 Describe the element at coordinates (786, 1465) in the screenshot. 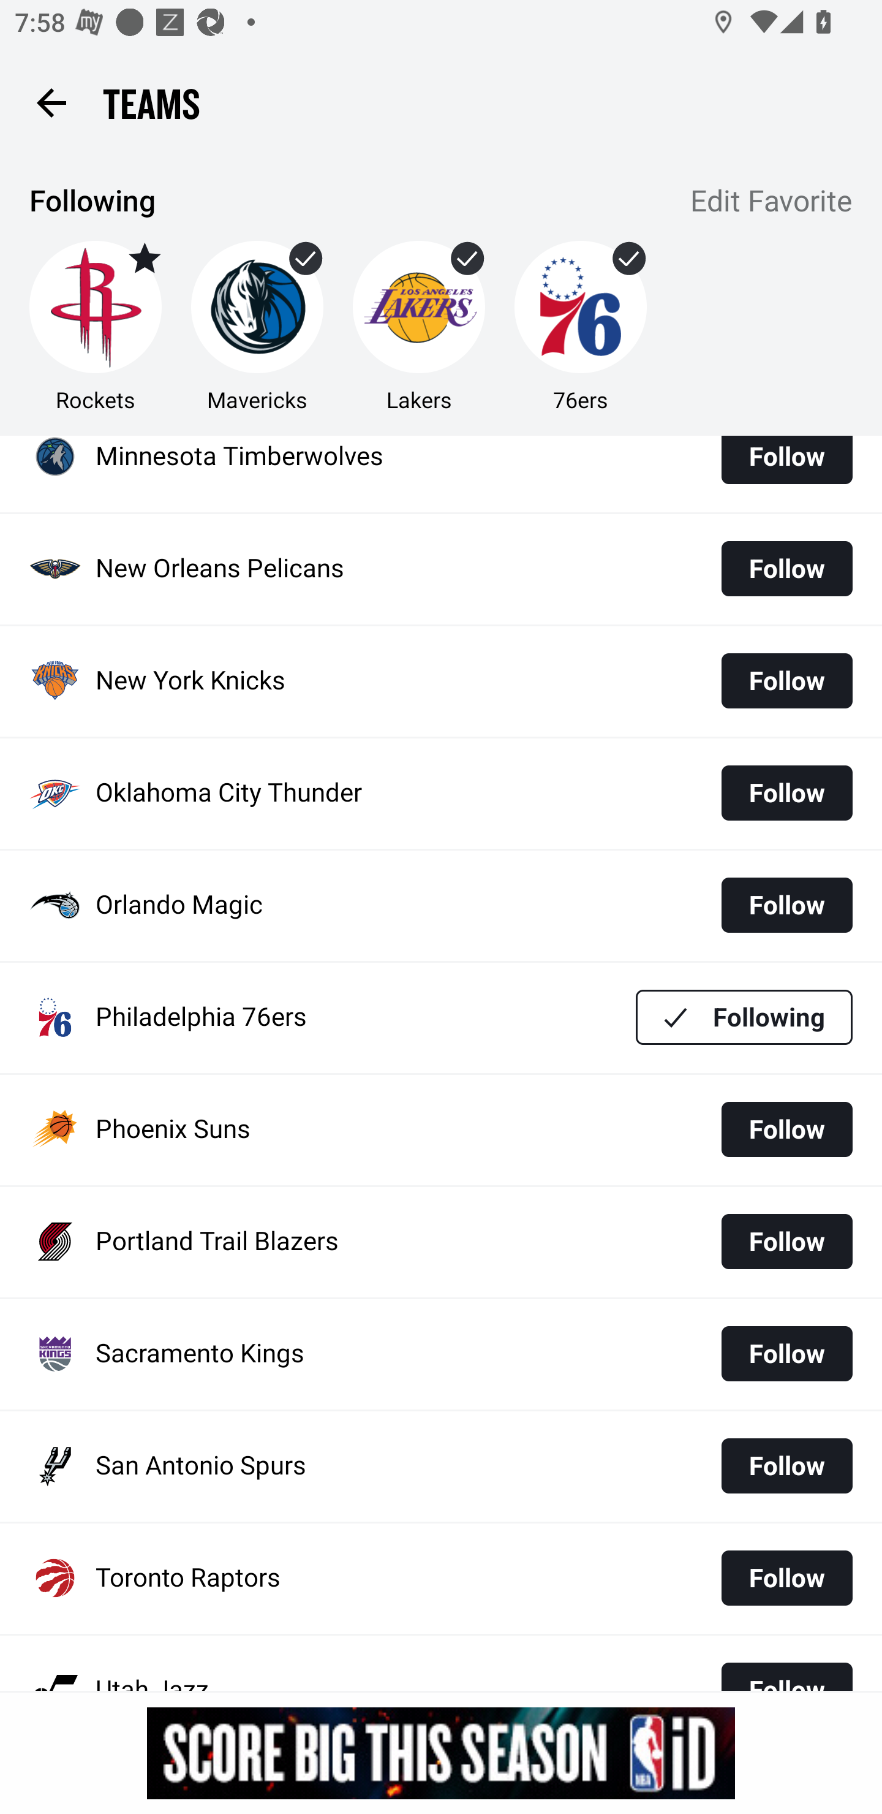

I see `Follow` at that location.